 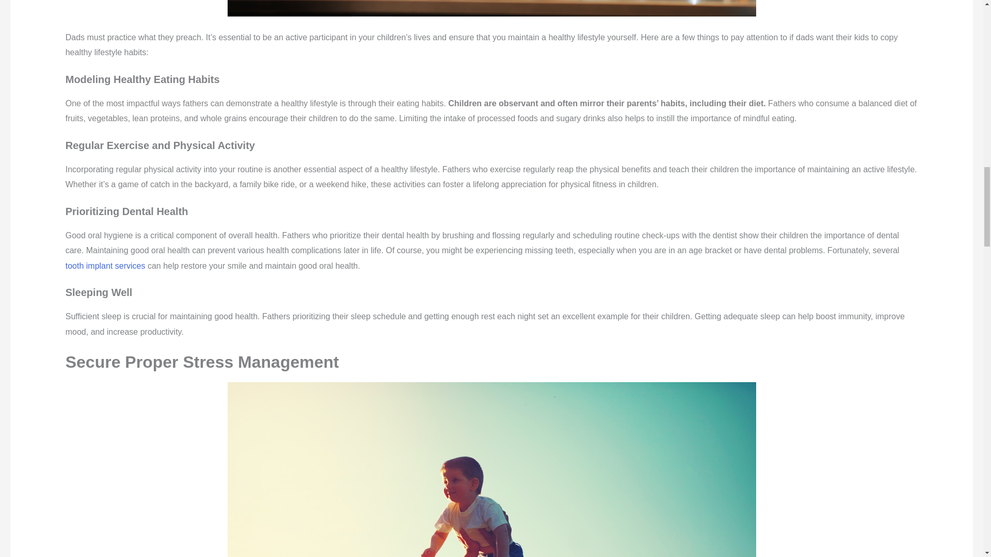 I want to click on Healthy lifestyle, so click(x=491, y=8).